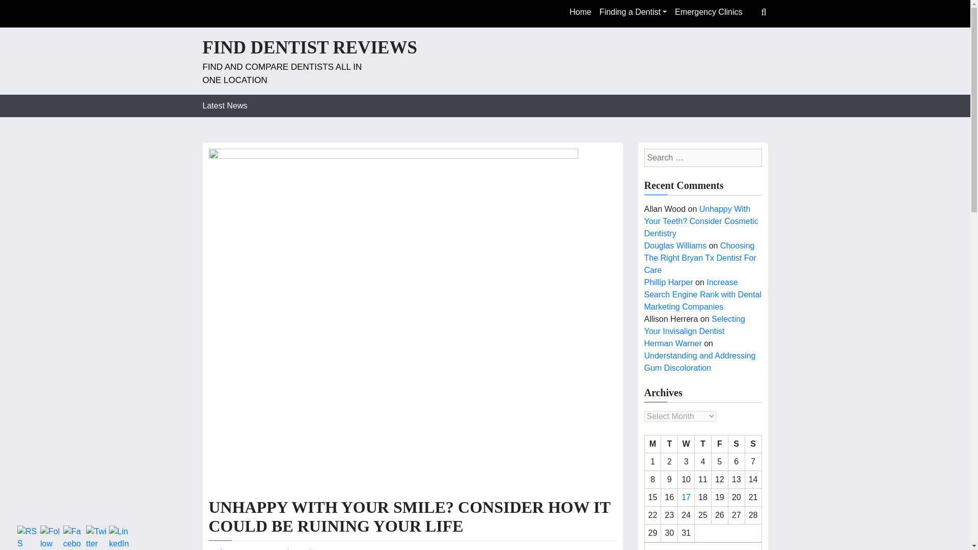 Image resolution: width=978 pixels, height=550 pixels. What do you see at coordinates (296, 549) in the screenshot?
I see `Dentist Review` at bounding box center [296, 549].